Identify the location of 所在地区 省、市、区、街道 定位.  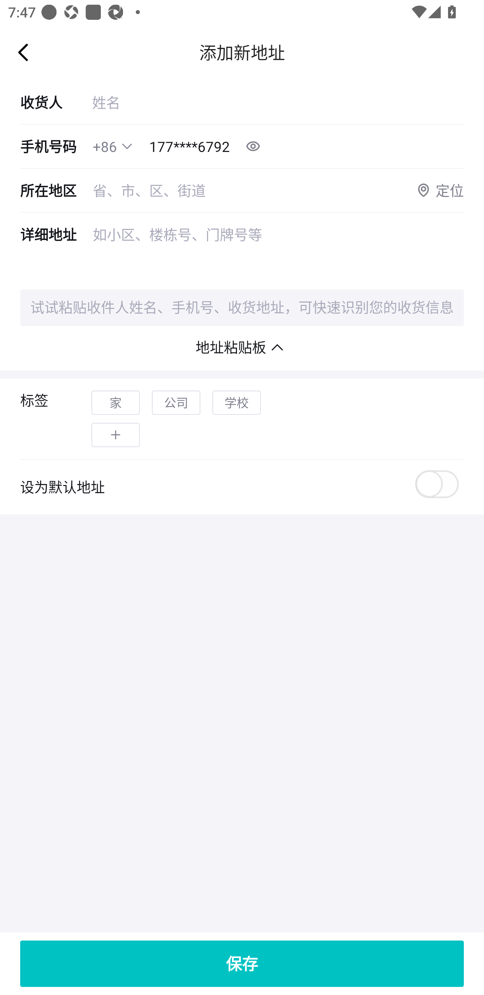
(242, 190).